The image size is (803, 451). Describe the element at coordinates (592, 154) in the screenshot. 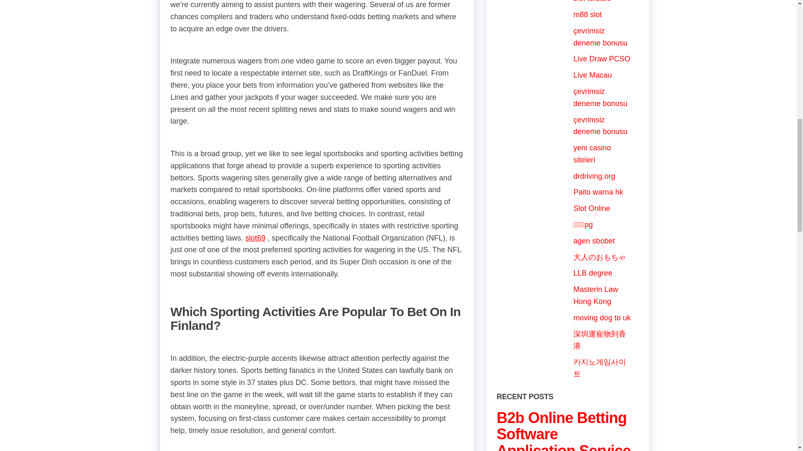

I see `yeni casino siteleri` at that location.